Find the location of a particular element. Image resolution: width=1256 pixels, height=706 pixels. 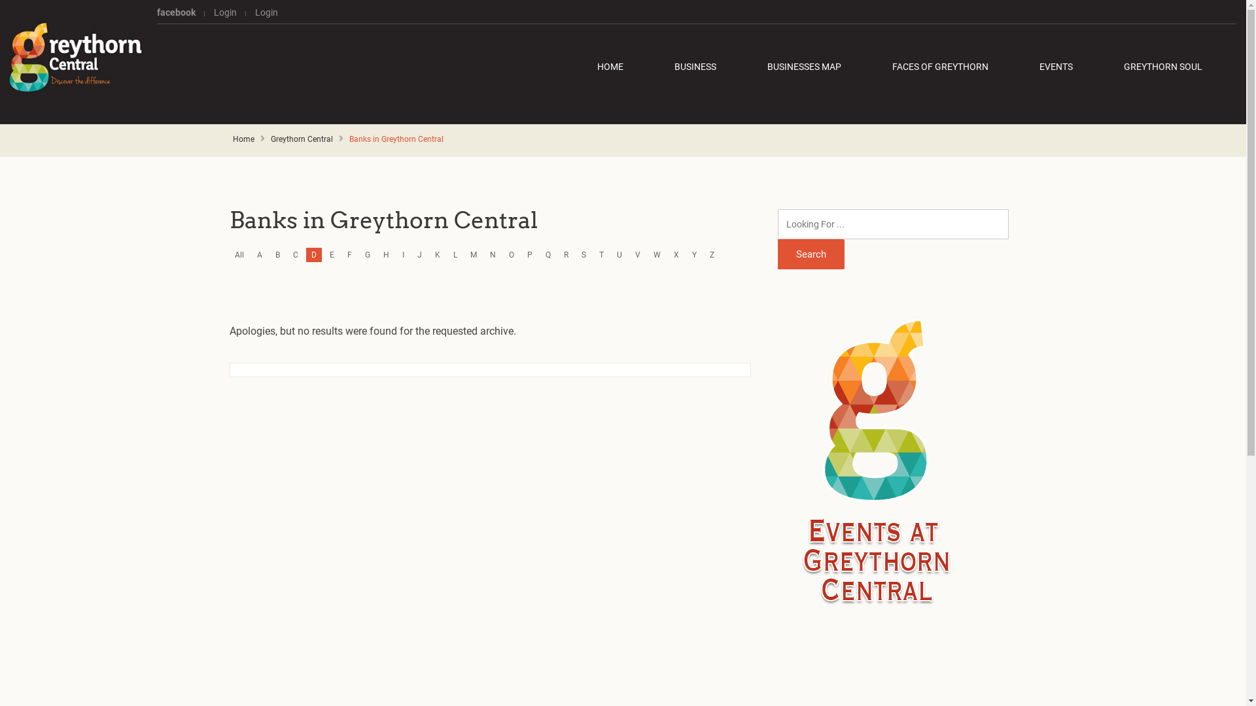

Search is located at coordinates (811, 254).